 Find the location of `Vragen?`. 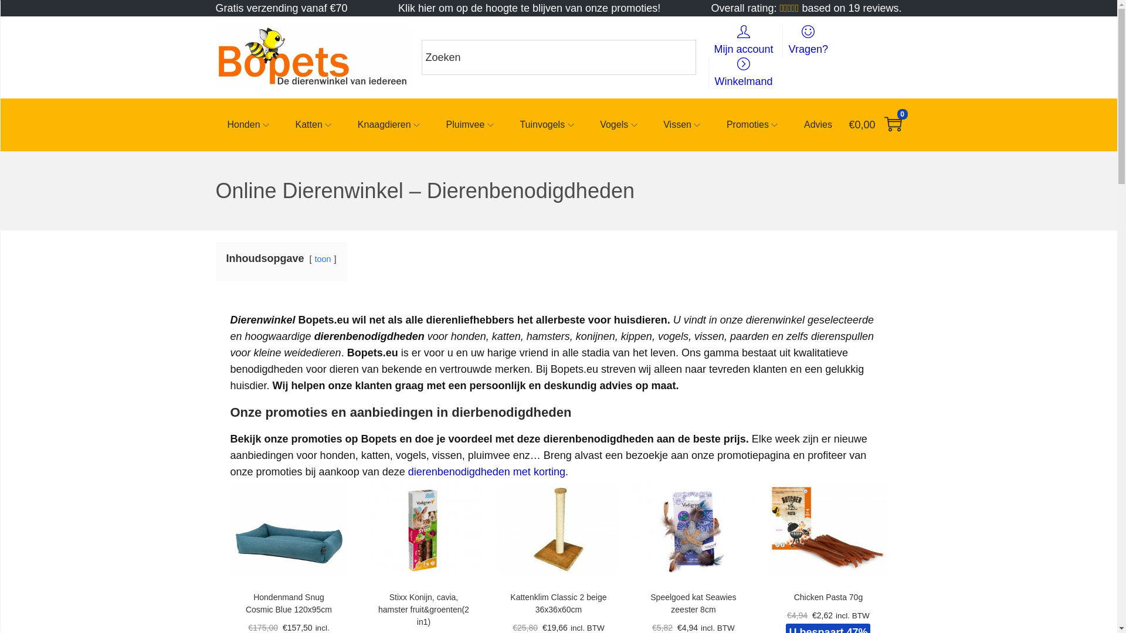

Vragen? is located at coordinates (808, 41).